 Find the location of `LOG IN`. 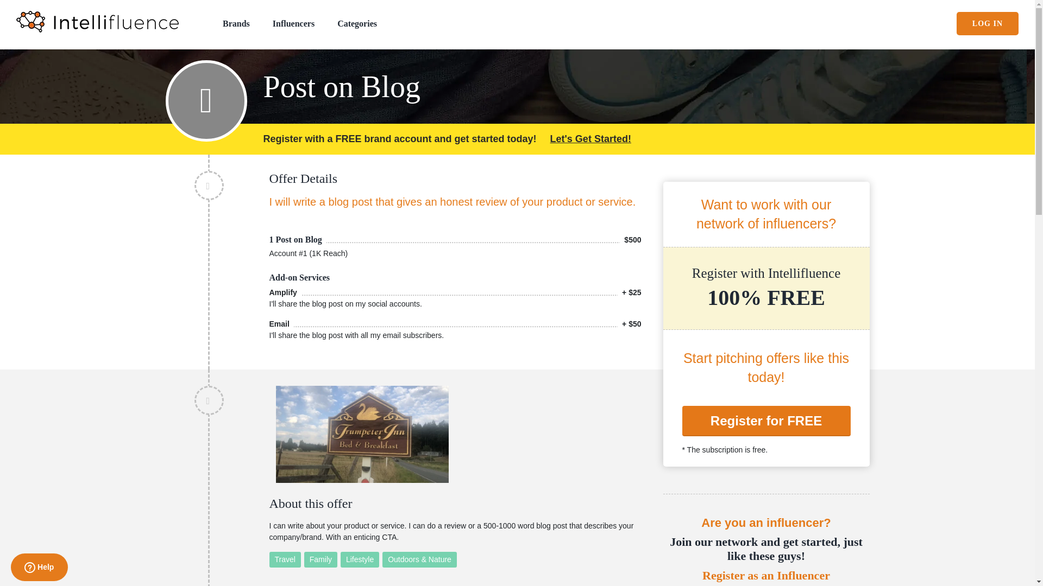

LOG IN is located at coordinates (988, 23).